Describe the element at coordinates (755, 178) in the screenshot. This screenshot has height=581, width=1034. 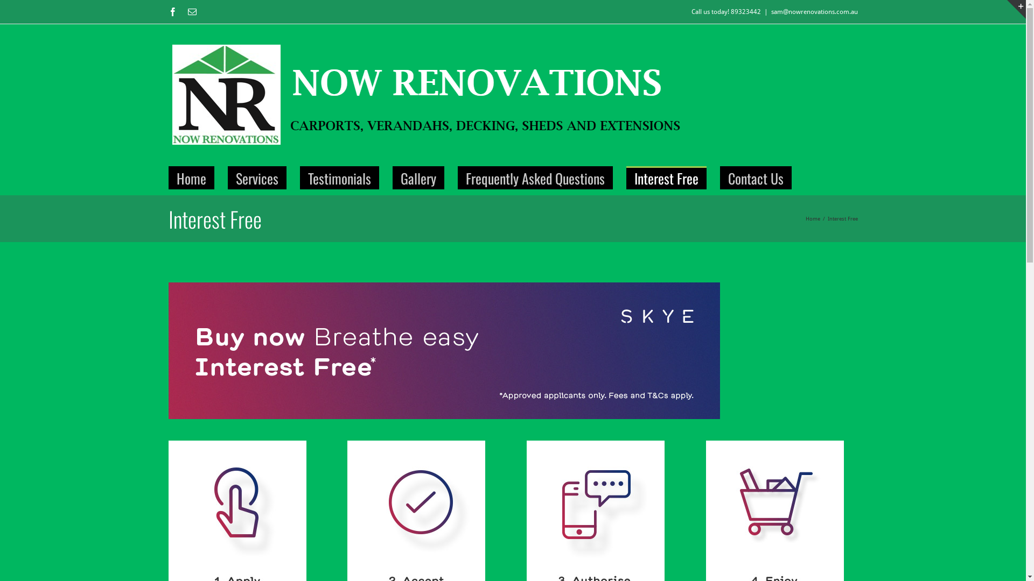
I see `Contact Us` at that location.